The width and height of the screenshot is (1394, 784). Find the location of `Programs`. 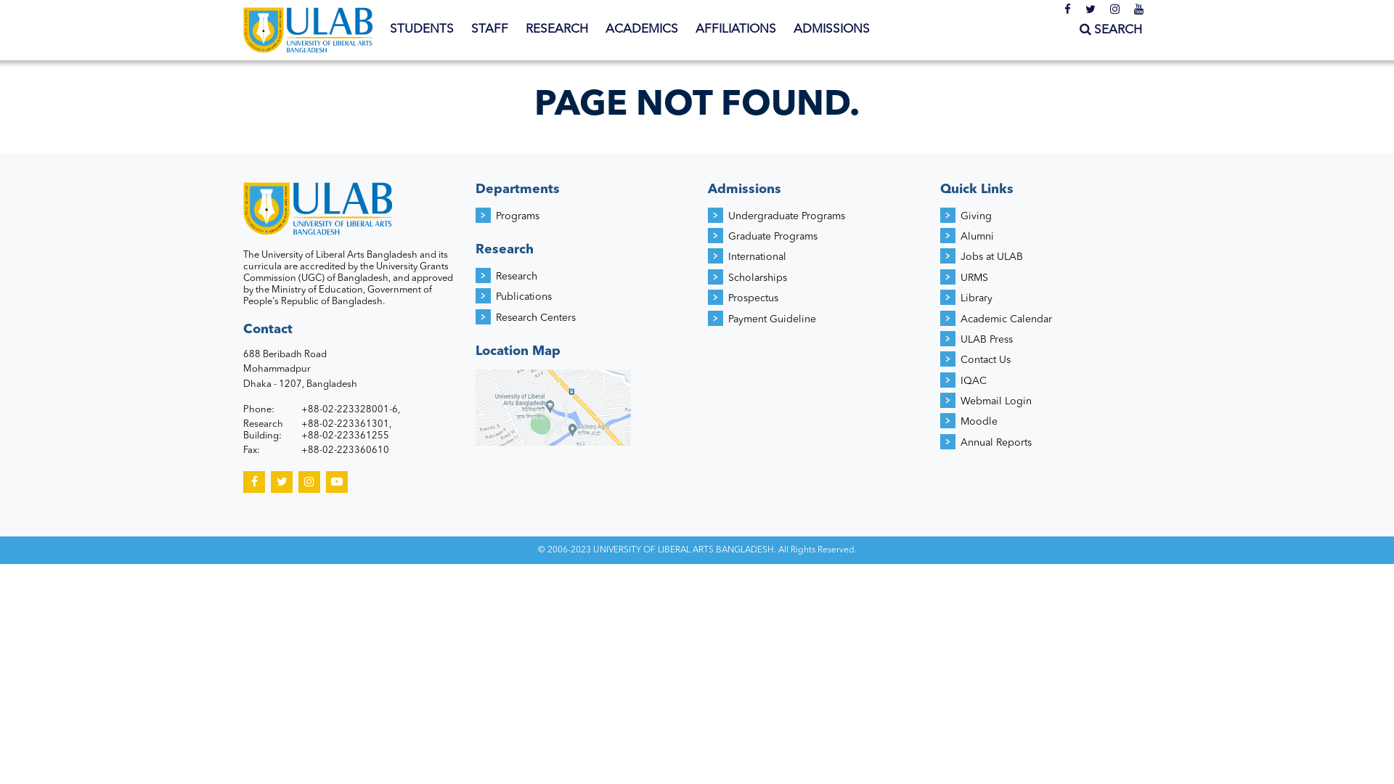

Programs is located at coordinates (518, 216).